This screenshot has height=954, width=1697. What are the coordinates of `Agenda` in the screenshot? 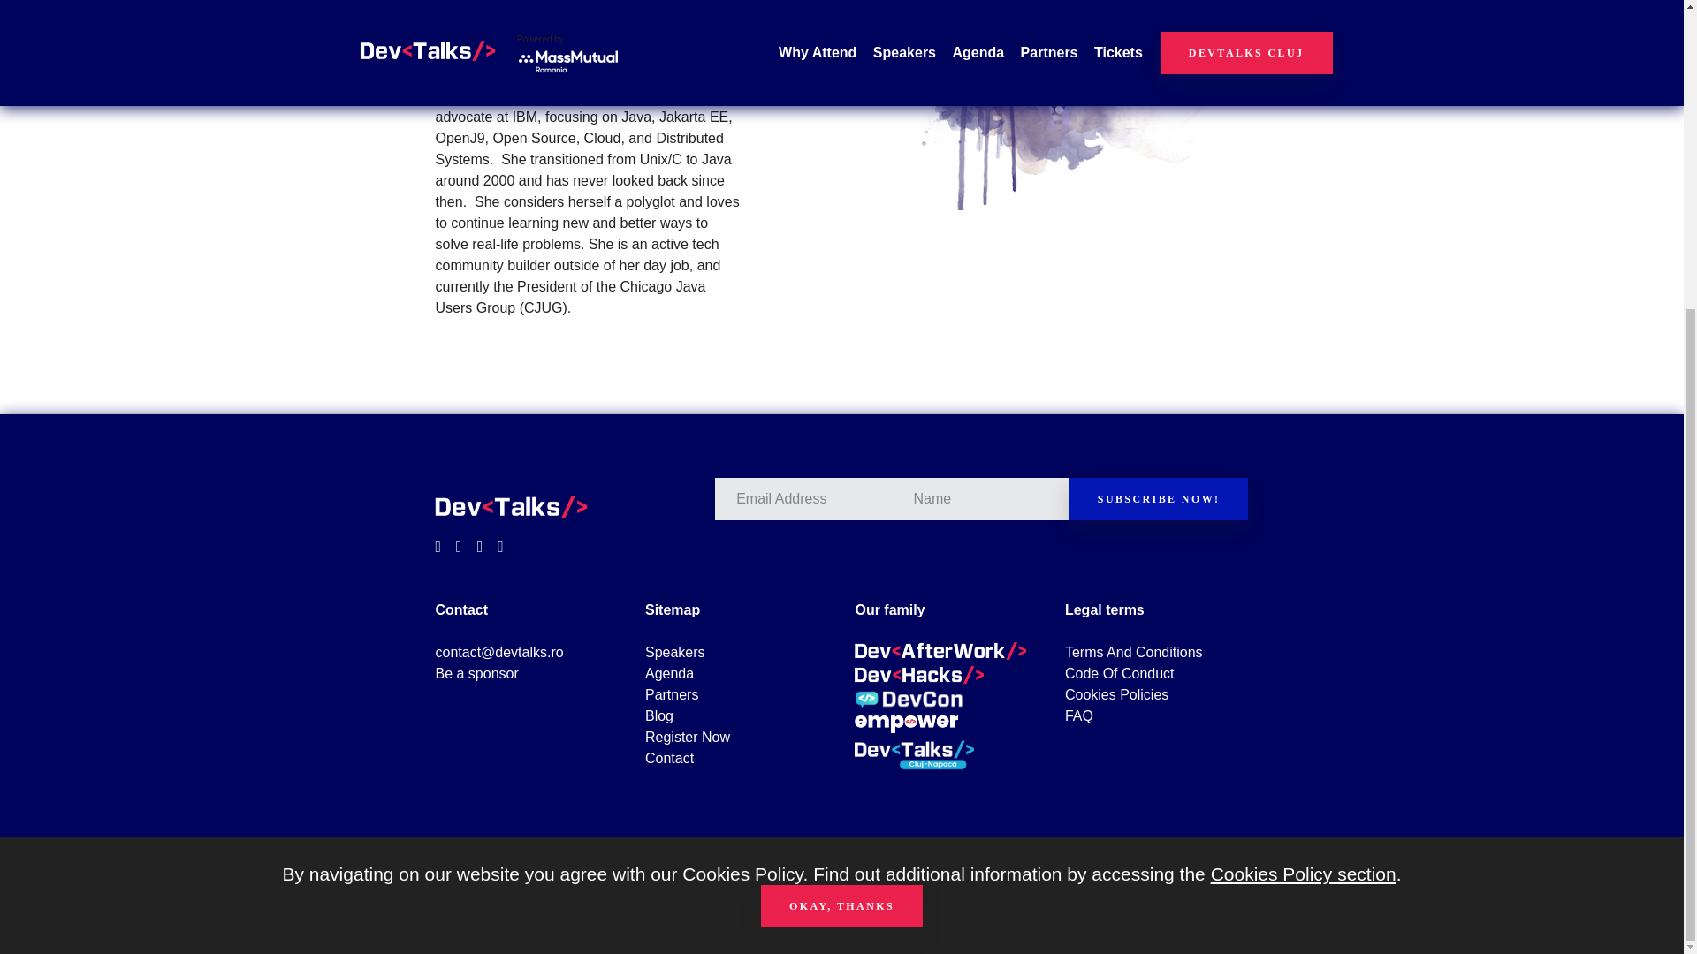 It's located at (669, 673).